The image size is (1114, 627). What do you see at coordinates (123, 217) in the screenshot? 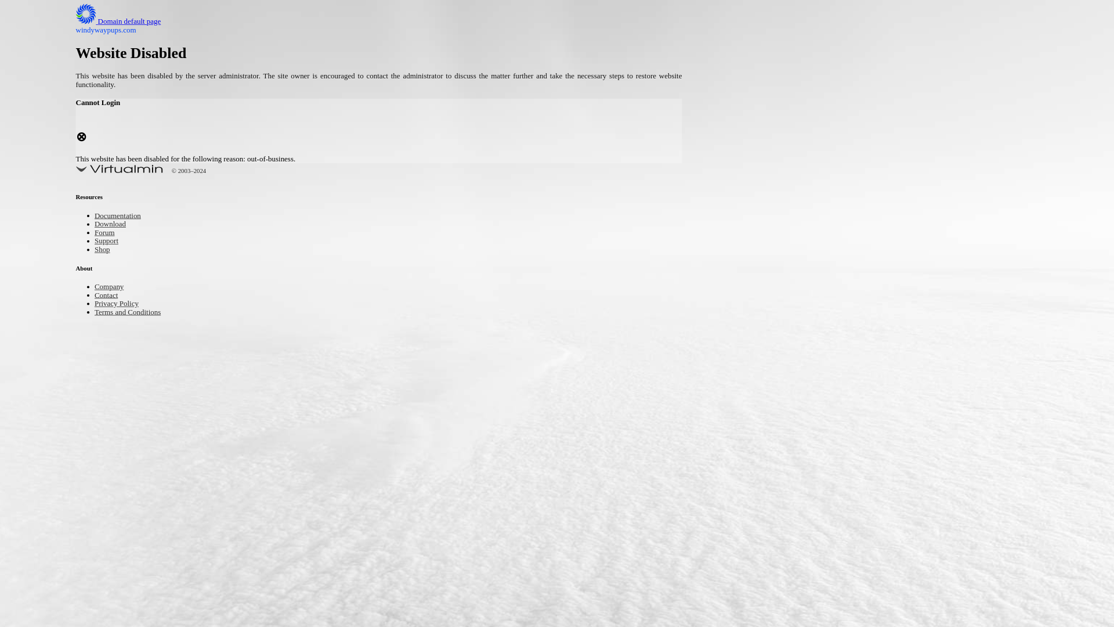
I see `Documentation` at bounding box center [123, 217].